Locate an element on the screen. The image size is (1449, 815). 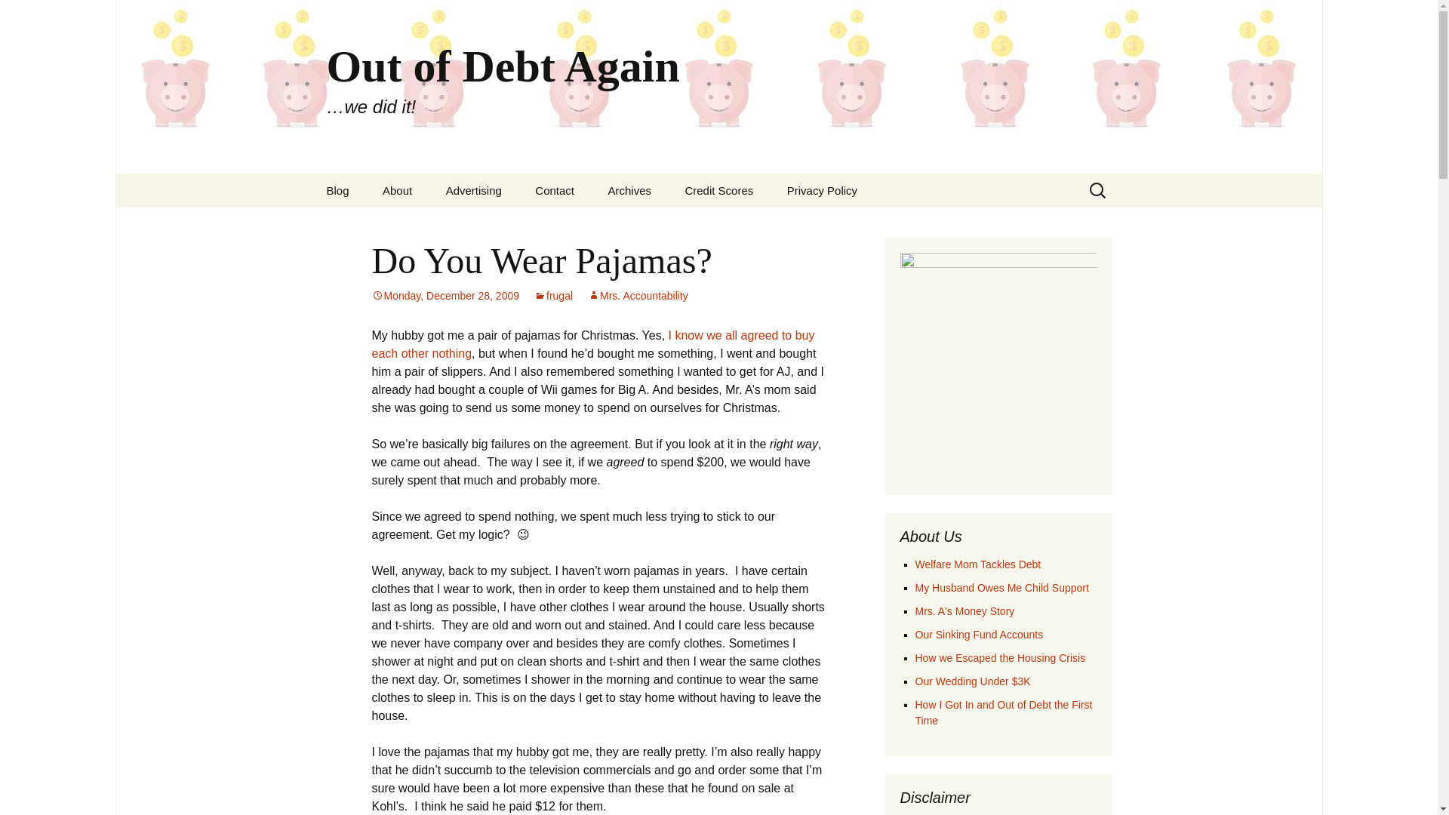
Mrs. Accountability is located at coordinates (638, 296).